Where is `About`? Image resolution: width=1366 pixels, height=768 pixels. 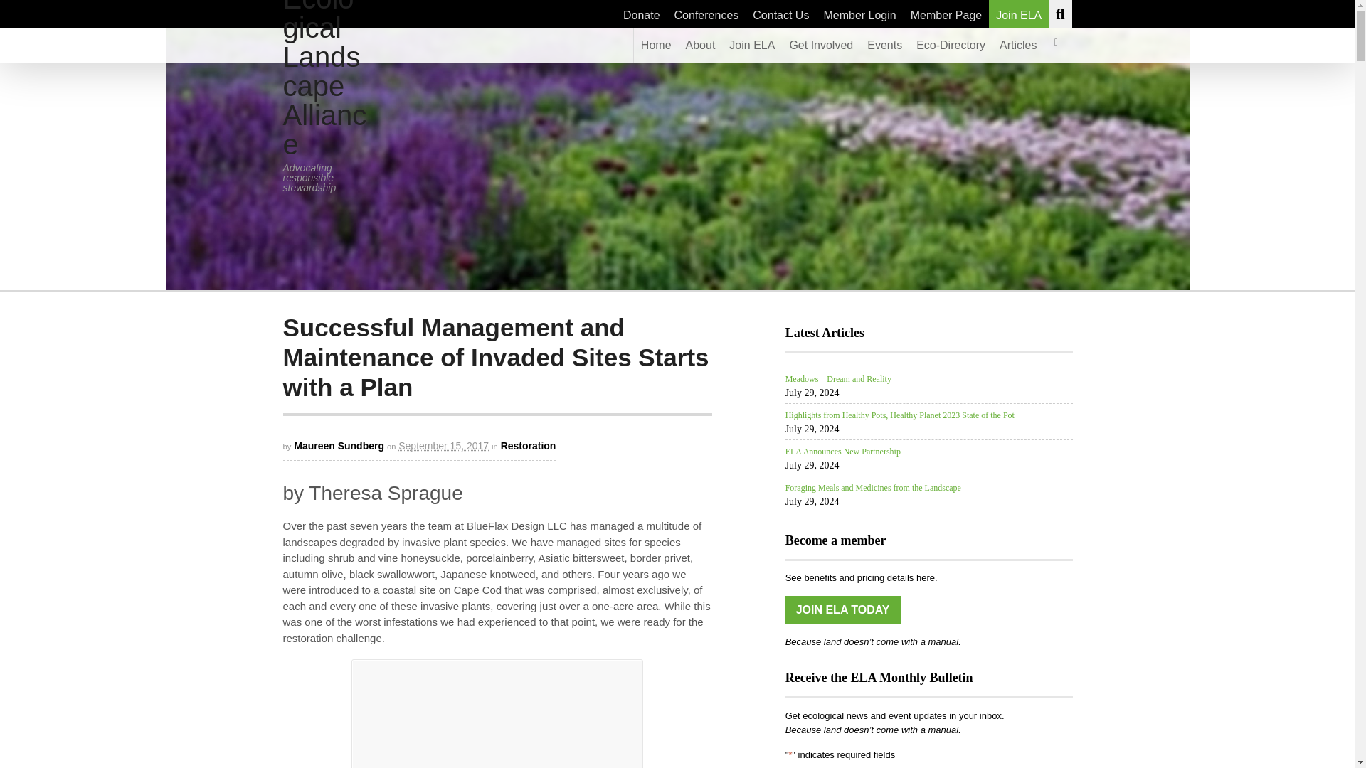
About is located at coordinates (700, 45).